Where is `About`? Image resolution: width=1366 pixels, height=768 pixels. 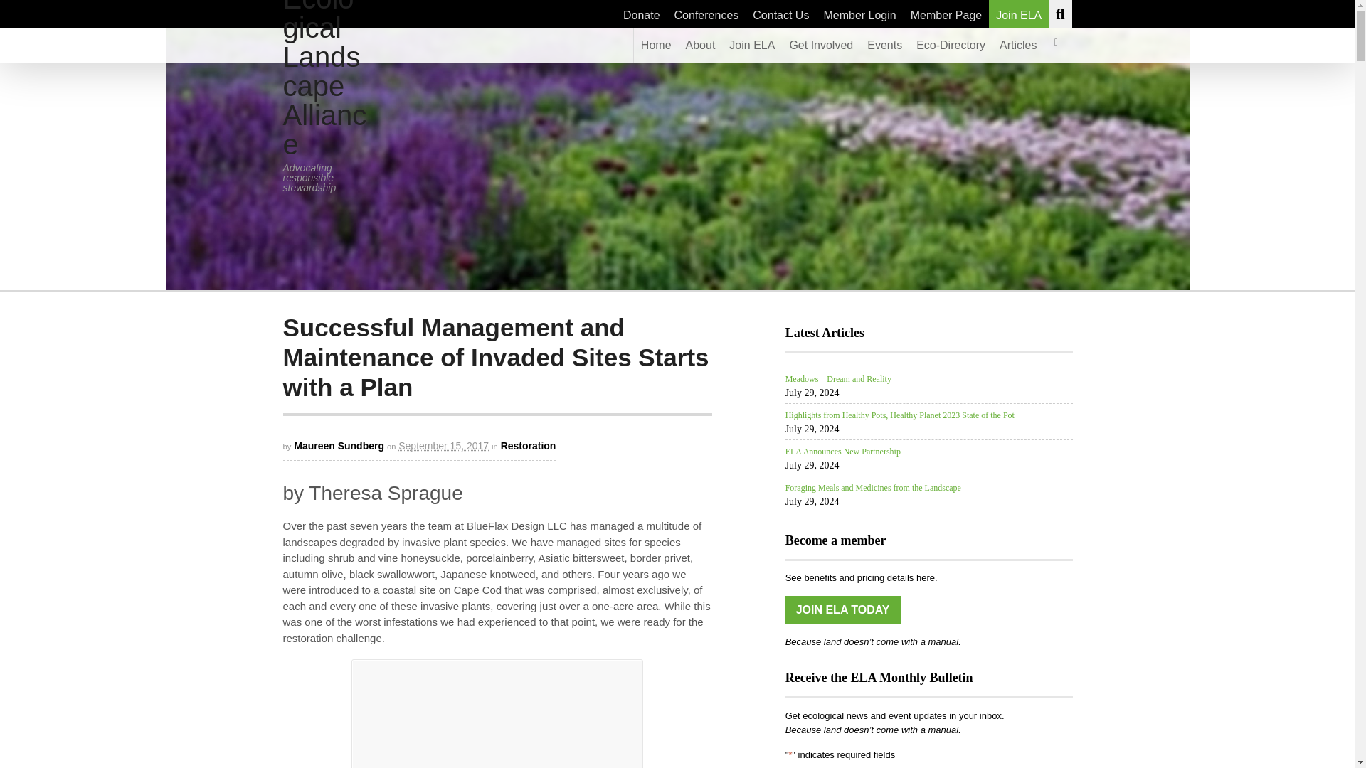
About is located at coordinates (700, 45).